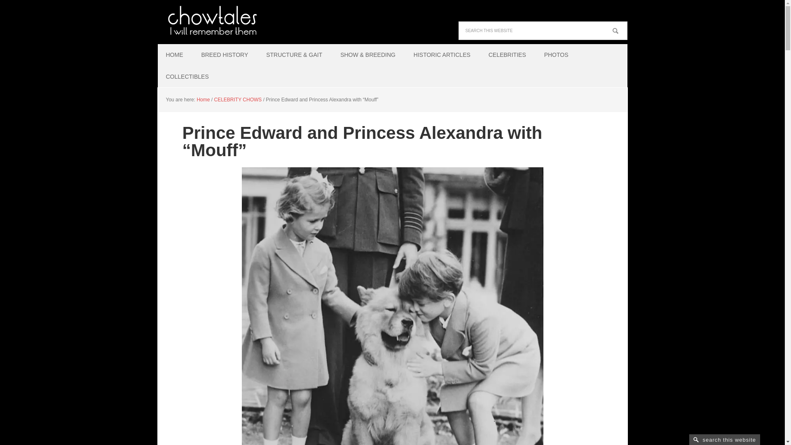  Describe the element at coordinates (225, 54) in the screenshot. I see `BREED HISTORY` at that location.